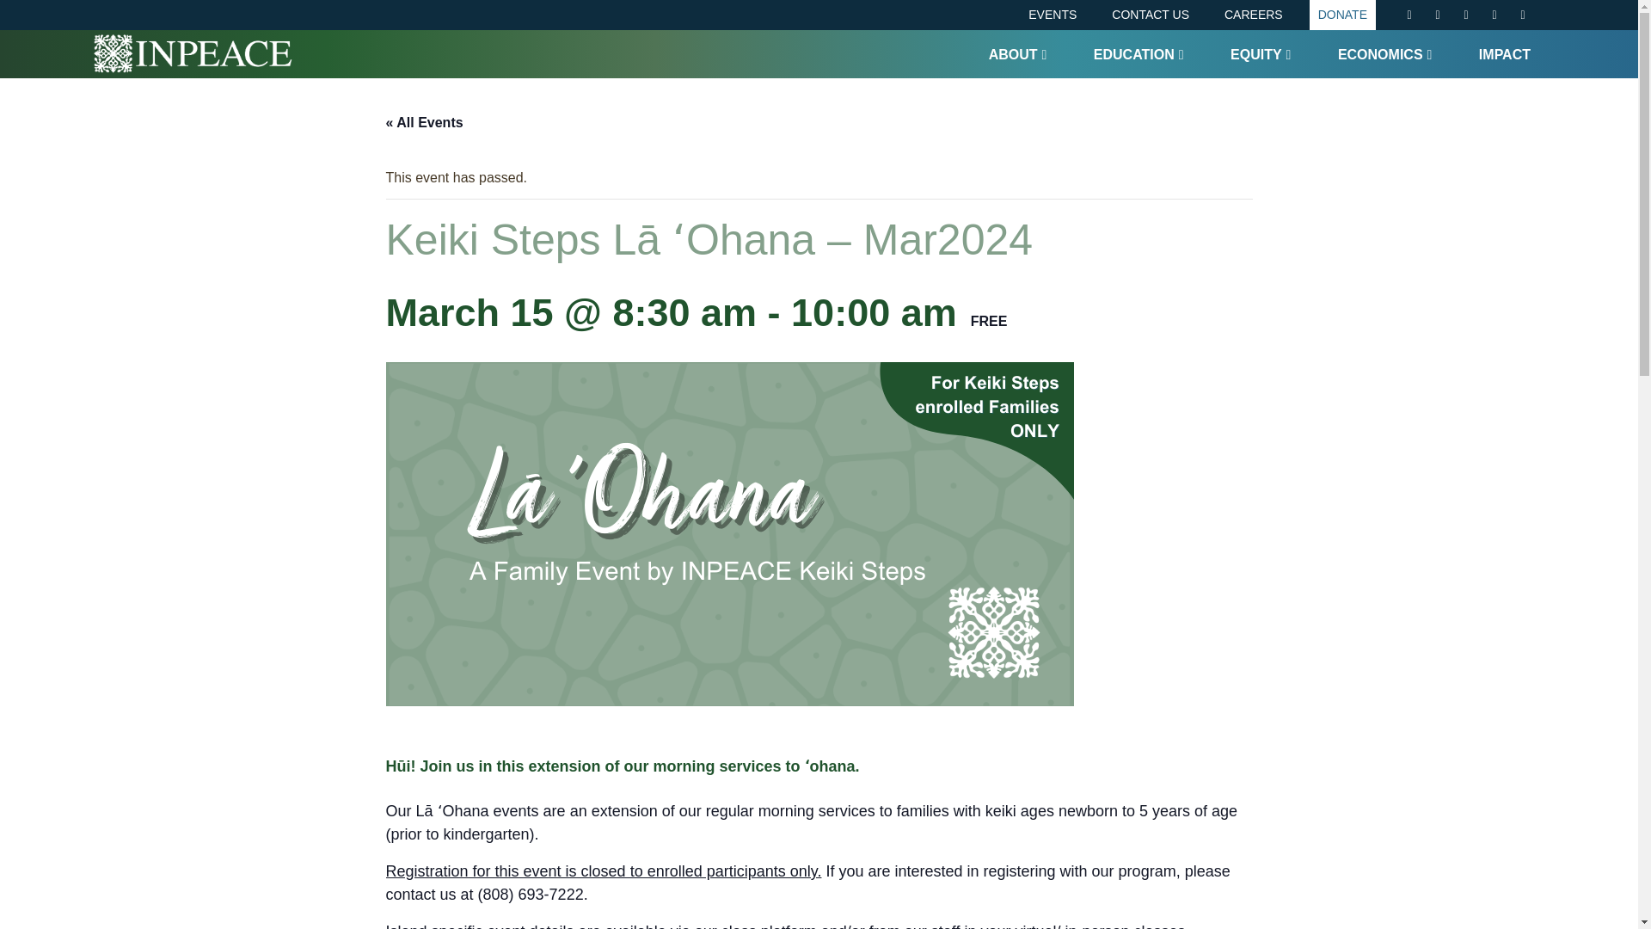 The width and height of the screenshot is (1651, 929). Describe the element at coordinates (1018, 53) in the screenshot. I see `ABOUT` at that location.